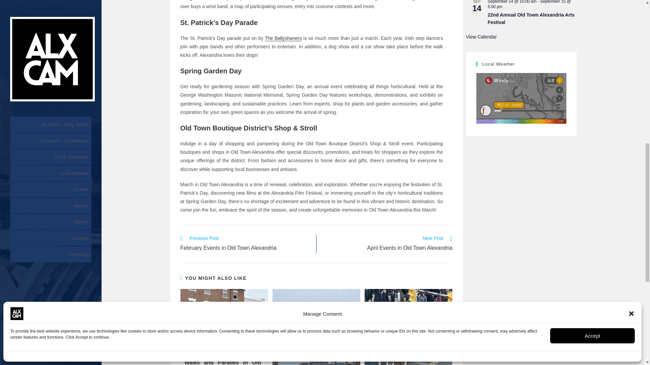 This screenshot has height=365, width=650. Describe the element at coordinates (531, 19) in the screenshot. I see `22nd Annual Old Town Alexandria Arts Festival` at that location.